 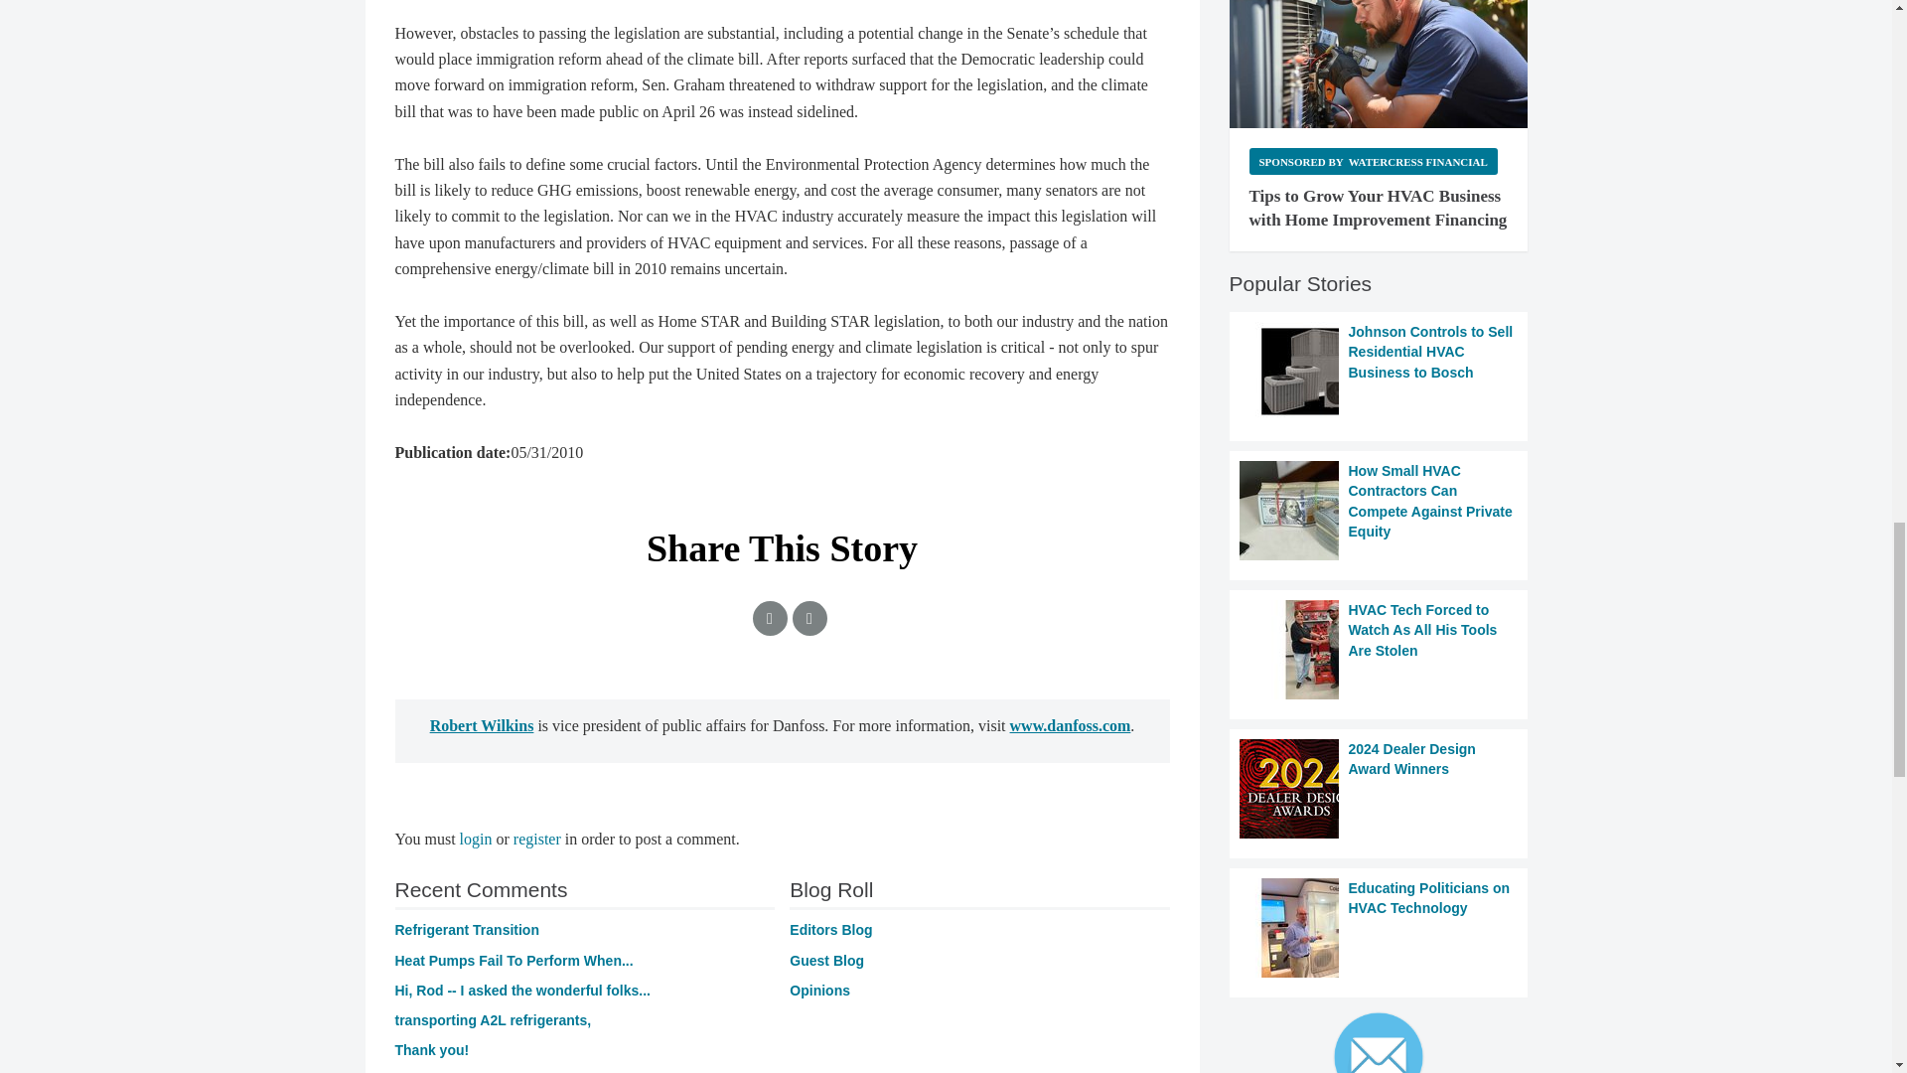 I want to click on Are HVAC Contractors Getting the Message on Heat Pumps?, so click(x=513, y=960).